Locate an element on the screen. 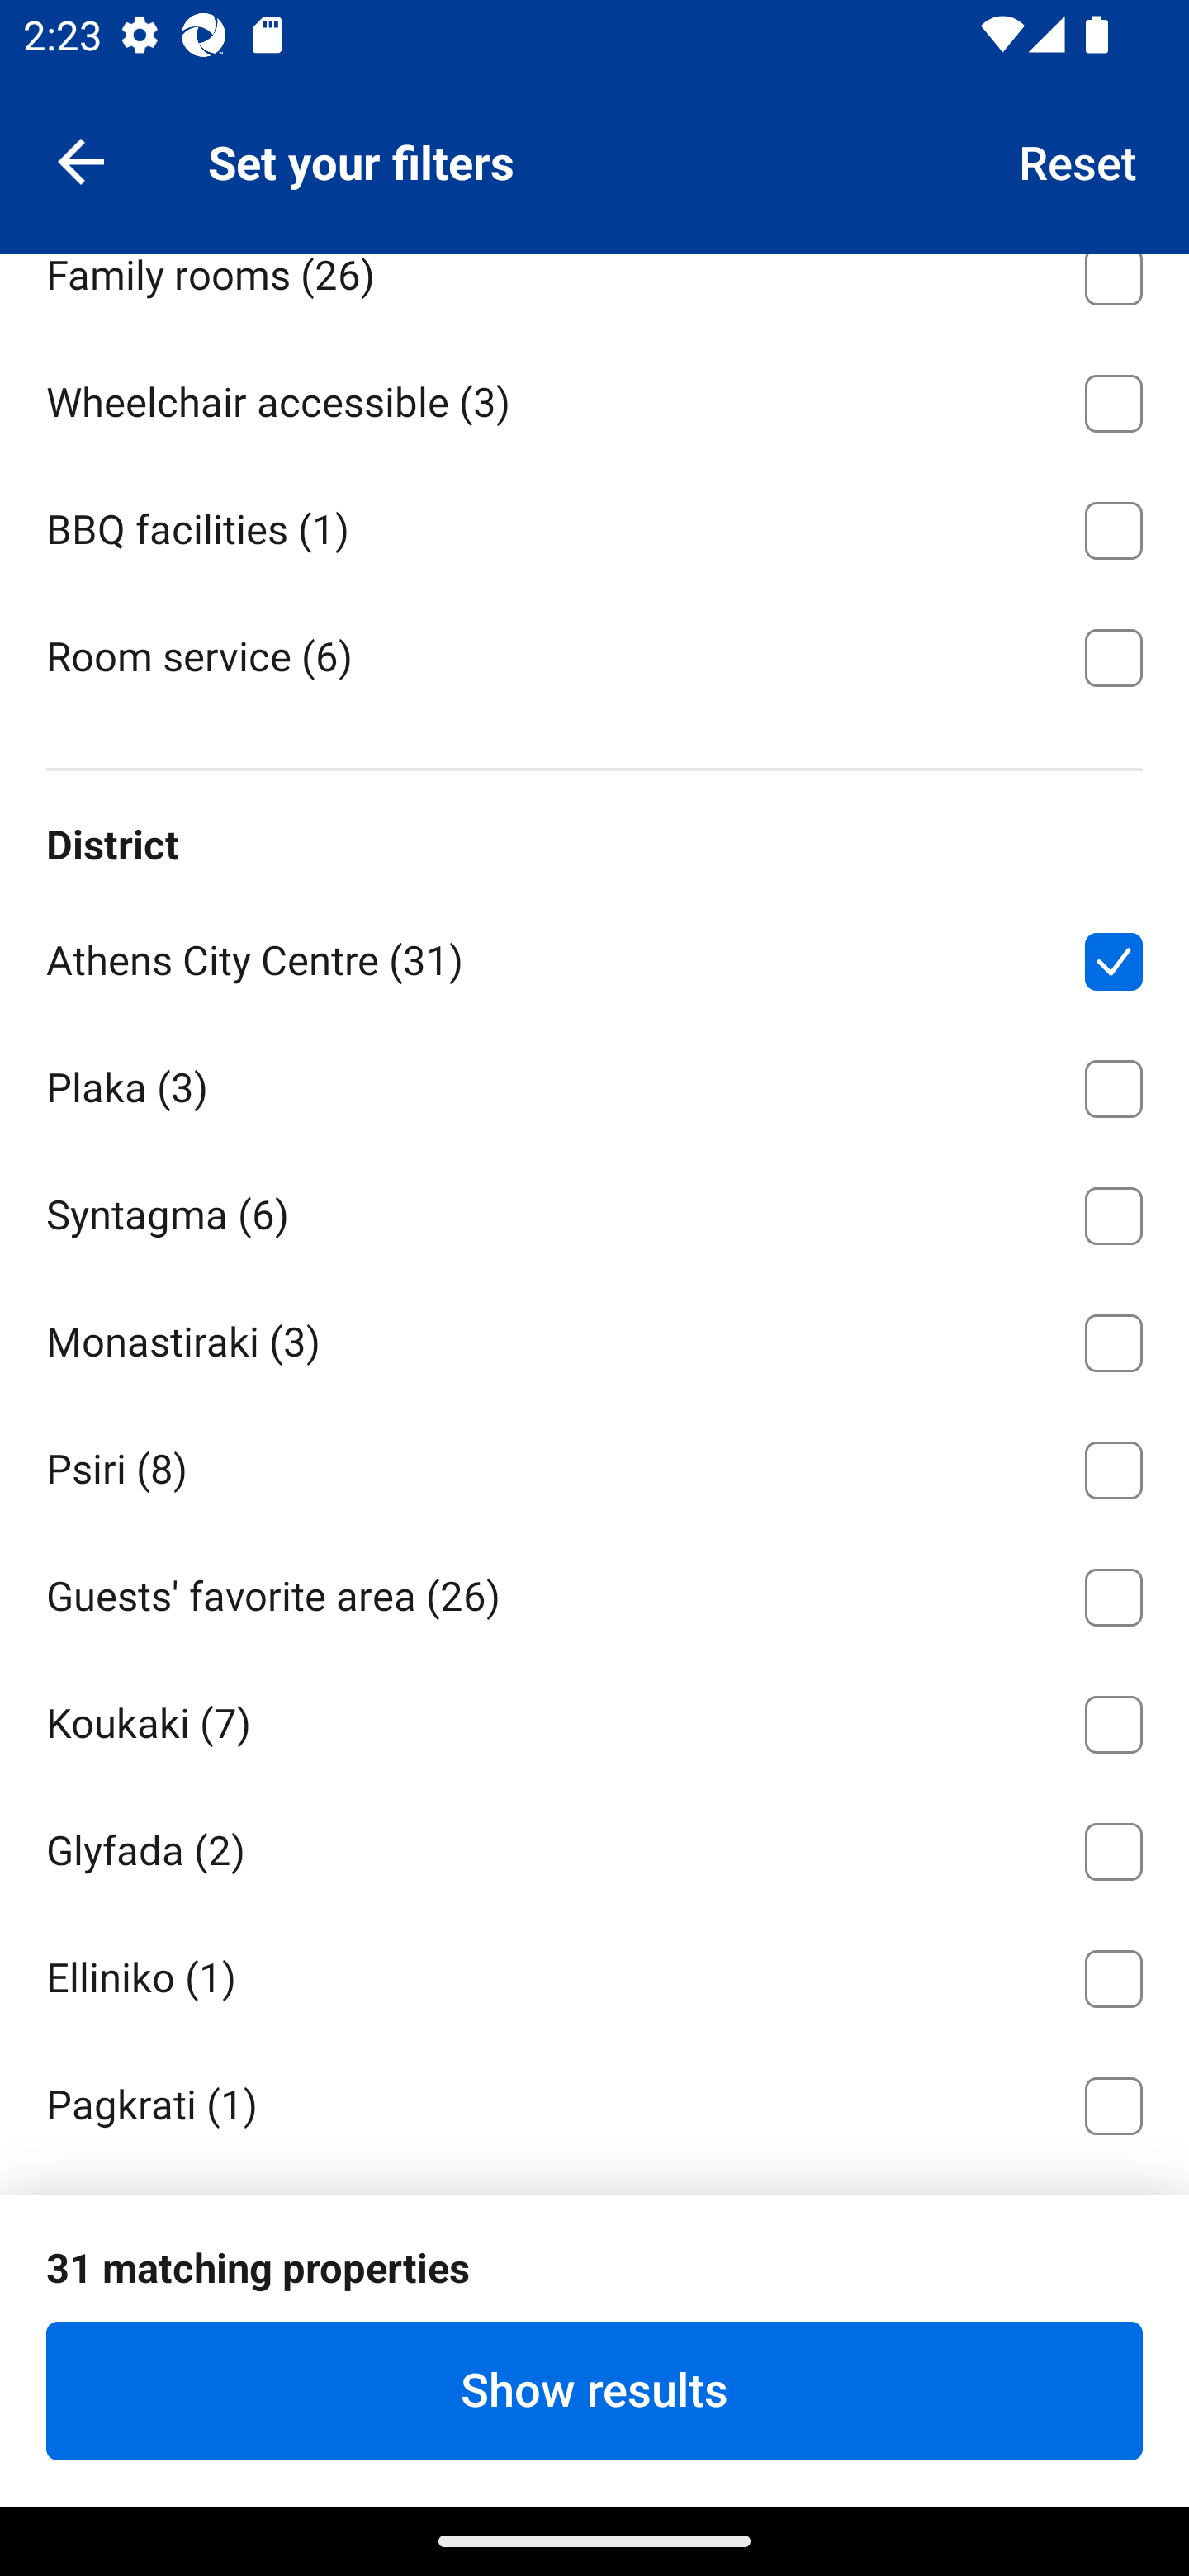 The image size is (1189, 2576). Navigate up is located at coordinates (81, 160).